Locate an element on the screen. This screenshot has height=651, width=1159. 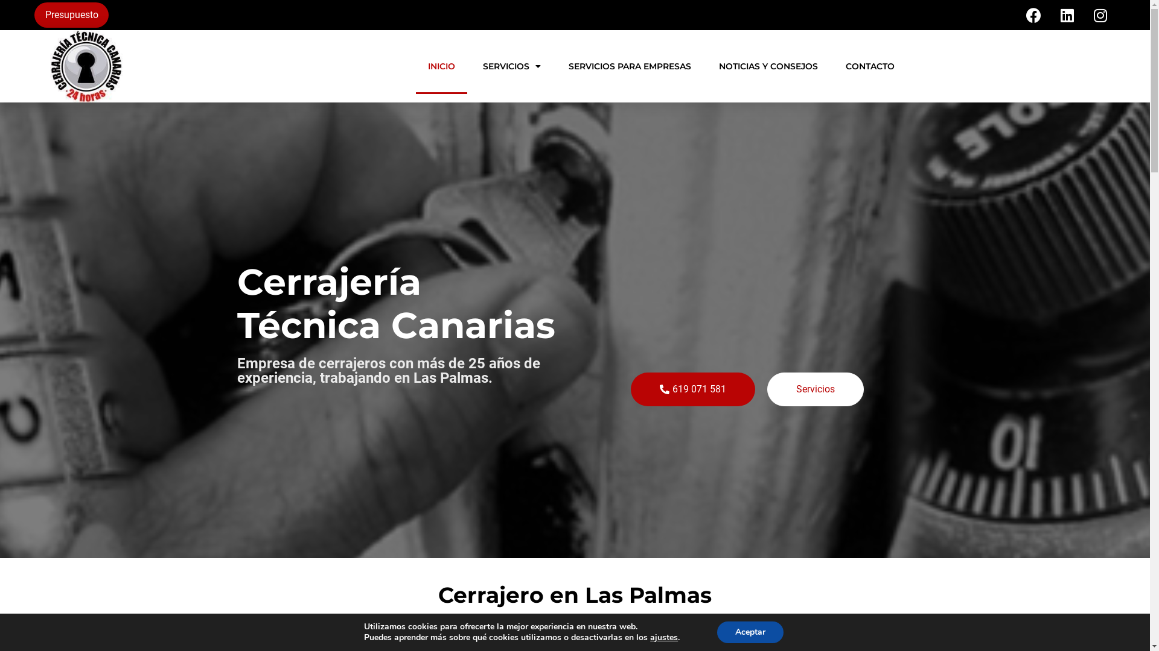
INICIO is located at coordinates (442, 66).